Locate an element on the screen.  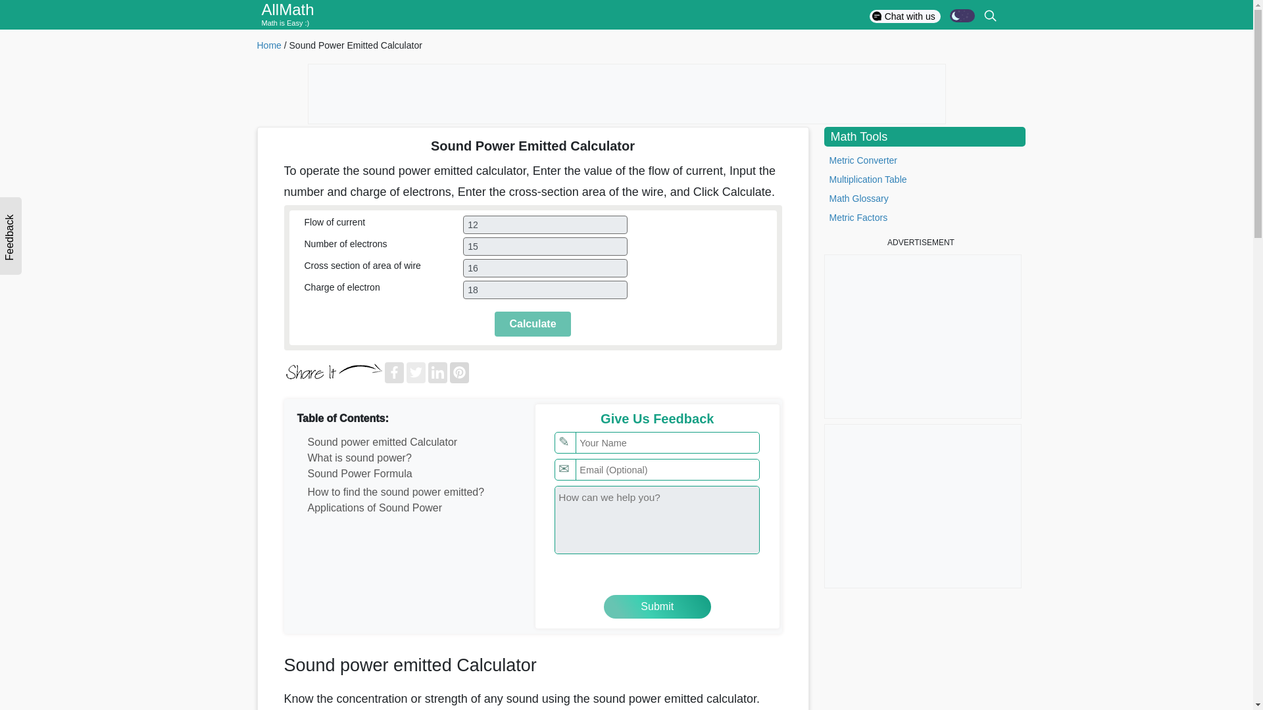
15 is located at coordinates (545, 246).